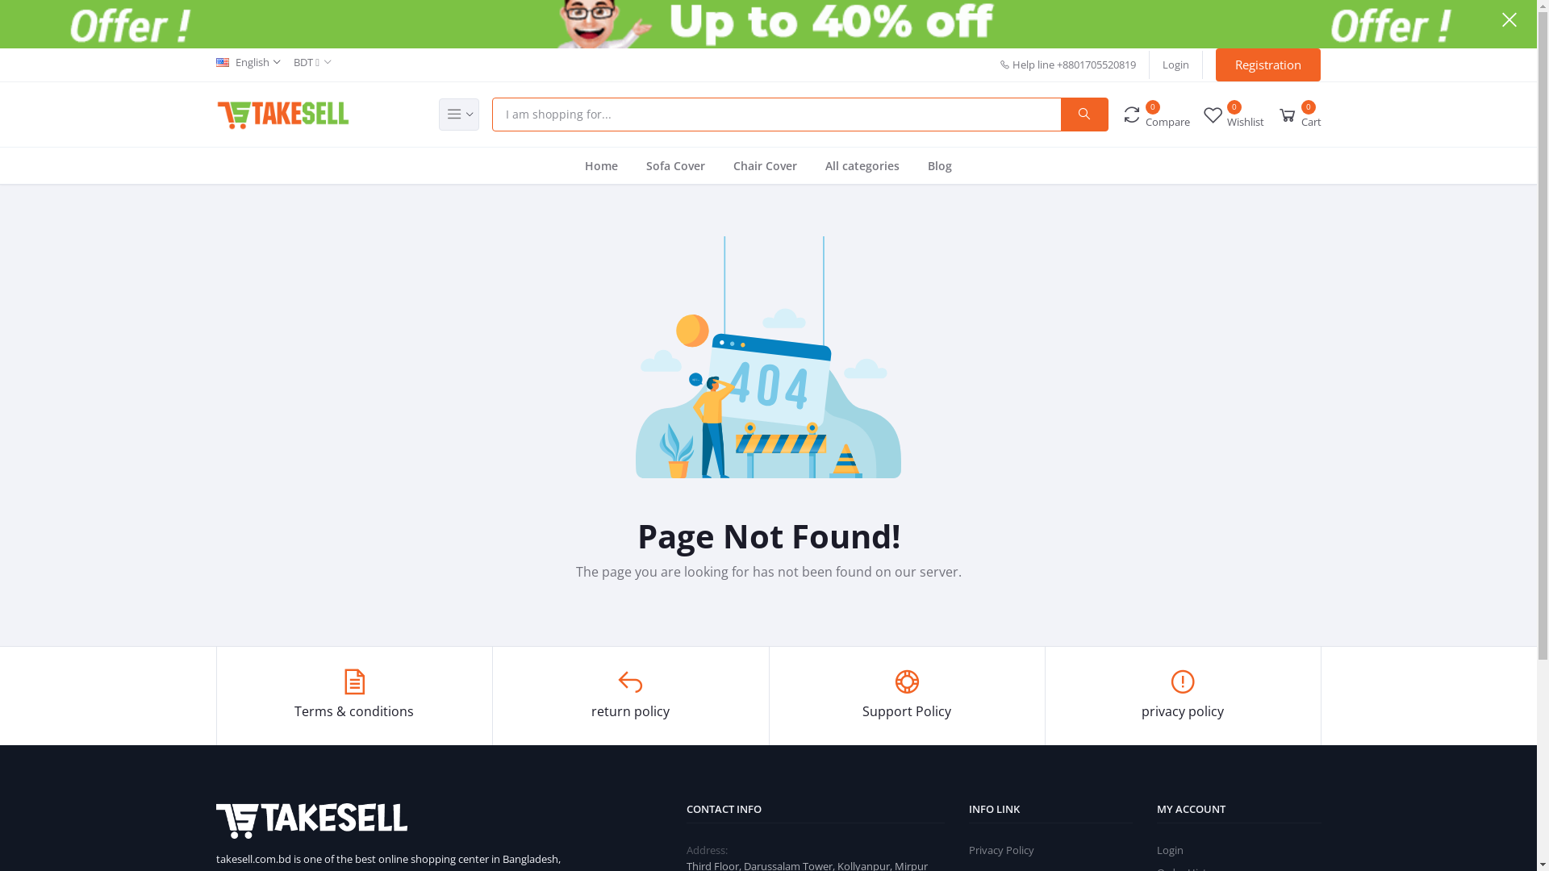 The height and width of the screenshot is (871, 1549). What do you see at coordinates (1299, 115) in the screenshot?
I see `0
Cart` at bounding box center [1299, 115].